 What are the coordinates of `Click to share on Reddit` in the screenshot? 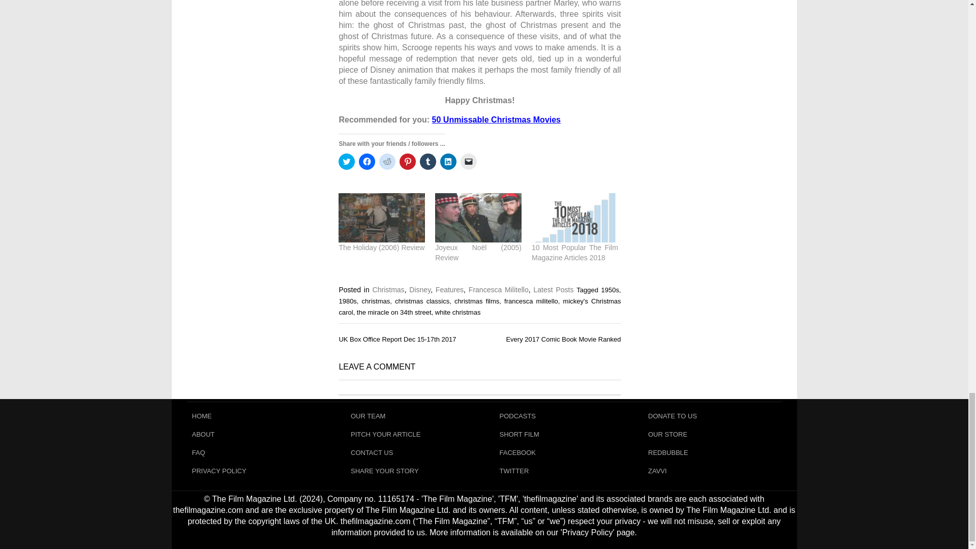 It's located at (387, 162).